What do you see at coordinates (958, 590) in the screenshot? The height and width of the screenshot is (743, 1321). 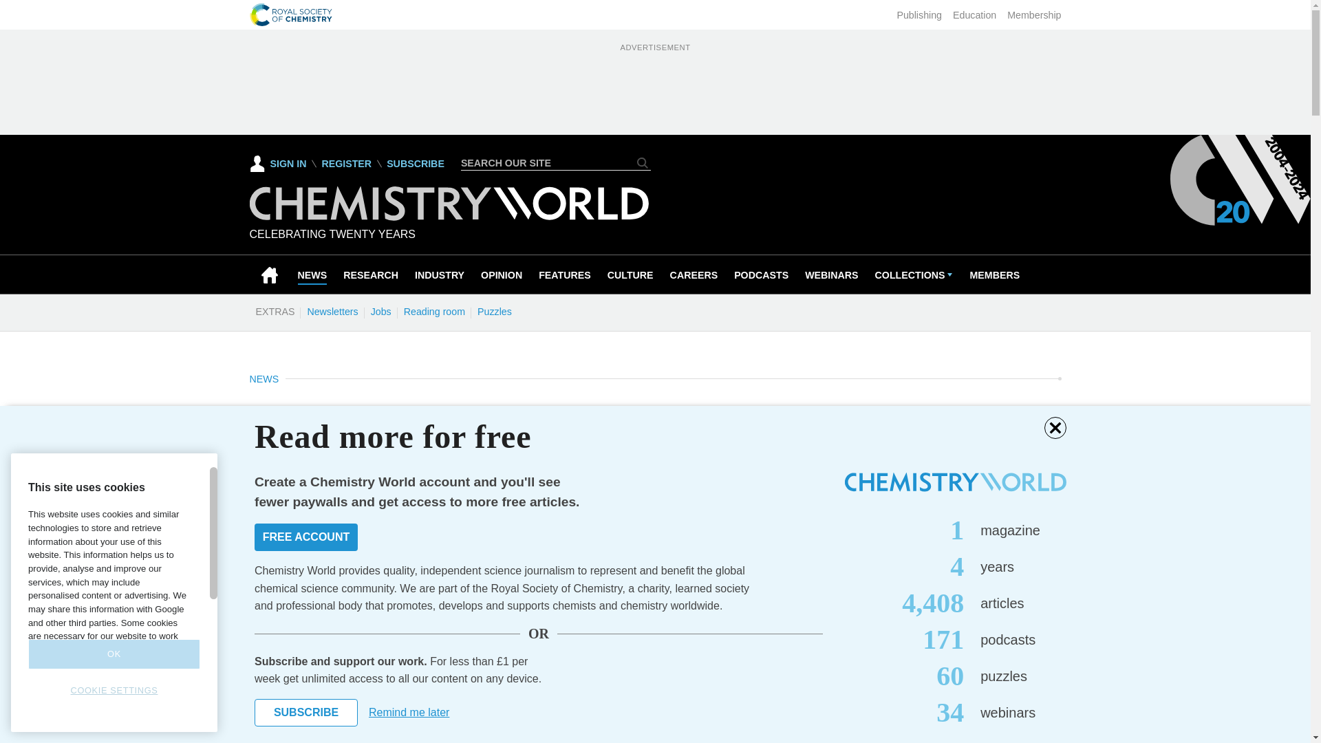 I see `3rd party ad content` at bounding box center [958, 590].